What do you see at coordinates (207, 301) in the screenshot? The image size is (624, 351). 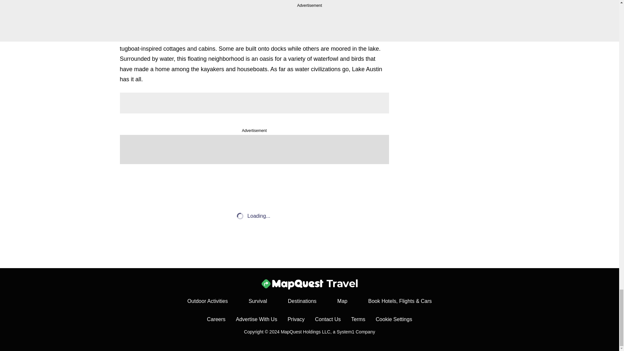 I see `Outdoor Activities` at bounding box center [207, 301].